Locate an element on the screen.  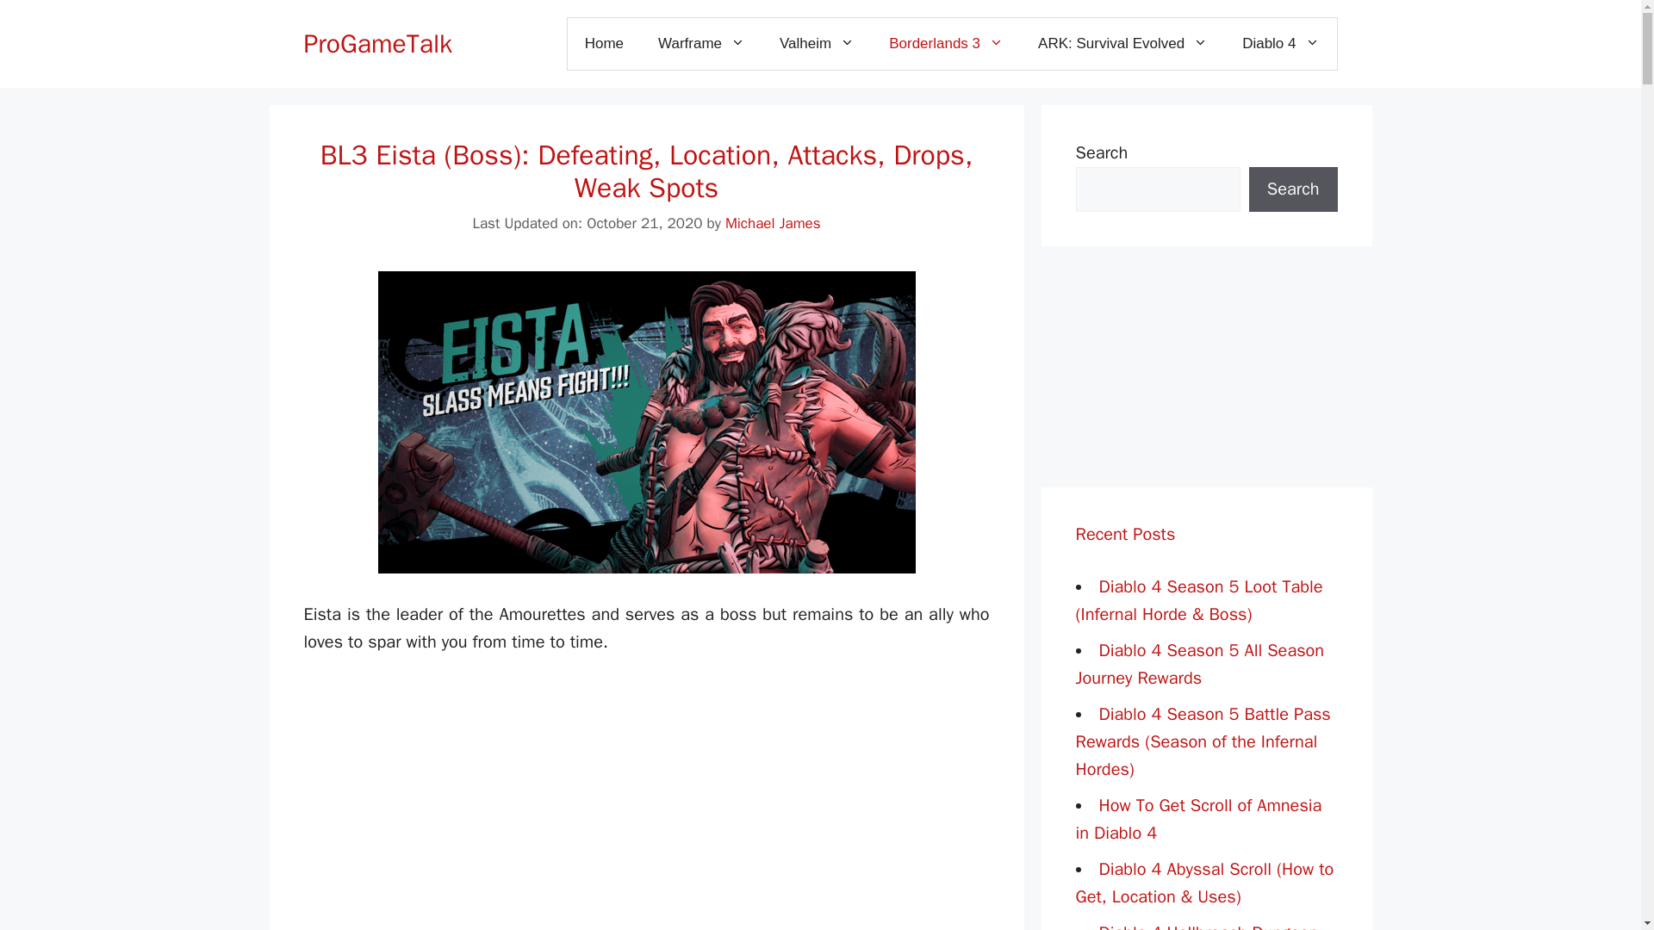
ProGameTalk is located at coordinates (377, 44).